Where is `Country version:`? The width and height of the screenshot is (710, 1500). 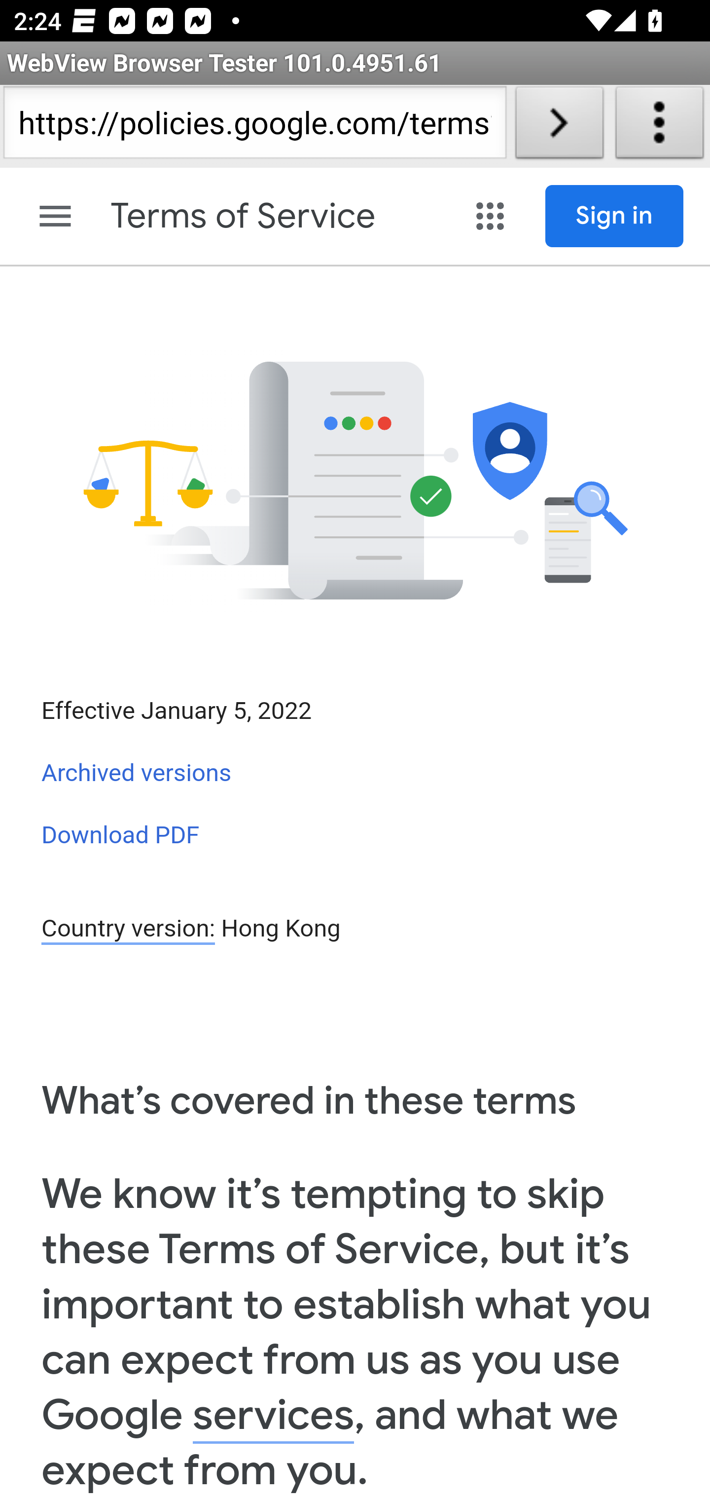
Country version: is located at coordinates (128, 930).